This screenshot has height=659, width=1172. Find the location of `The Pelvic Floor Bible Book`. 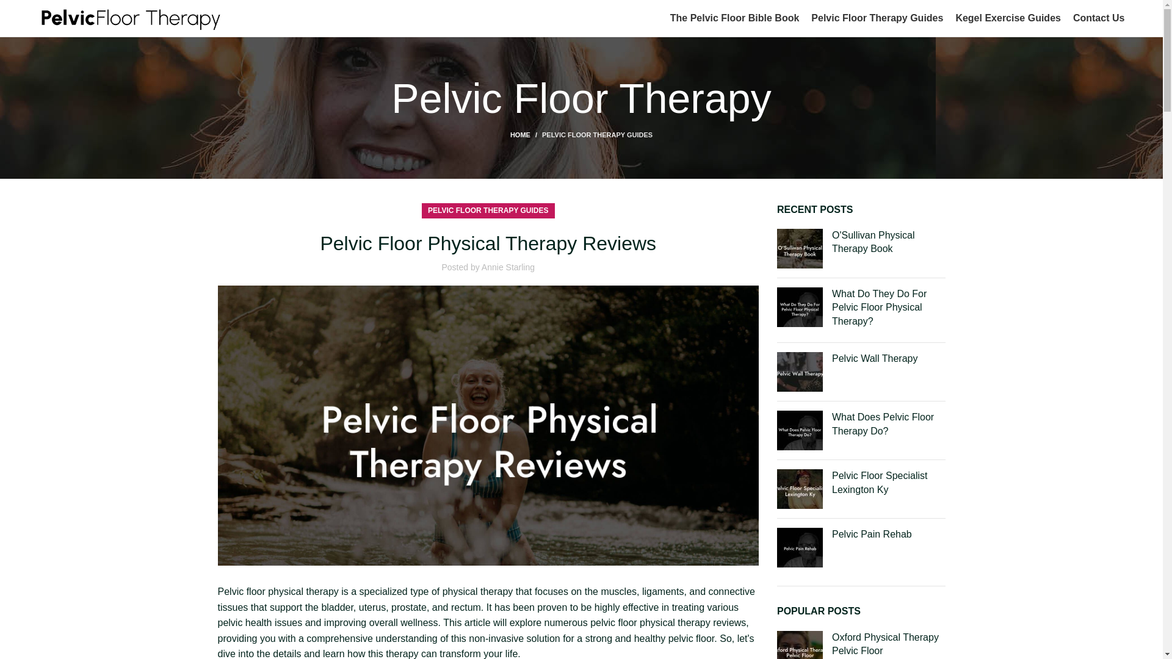

The Pelvic Floor Bible Book is located at coordinates (735, 18).